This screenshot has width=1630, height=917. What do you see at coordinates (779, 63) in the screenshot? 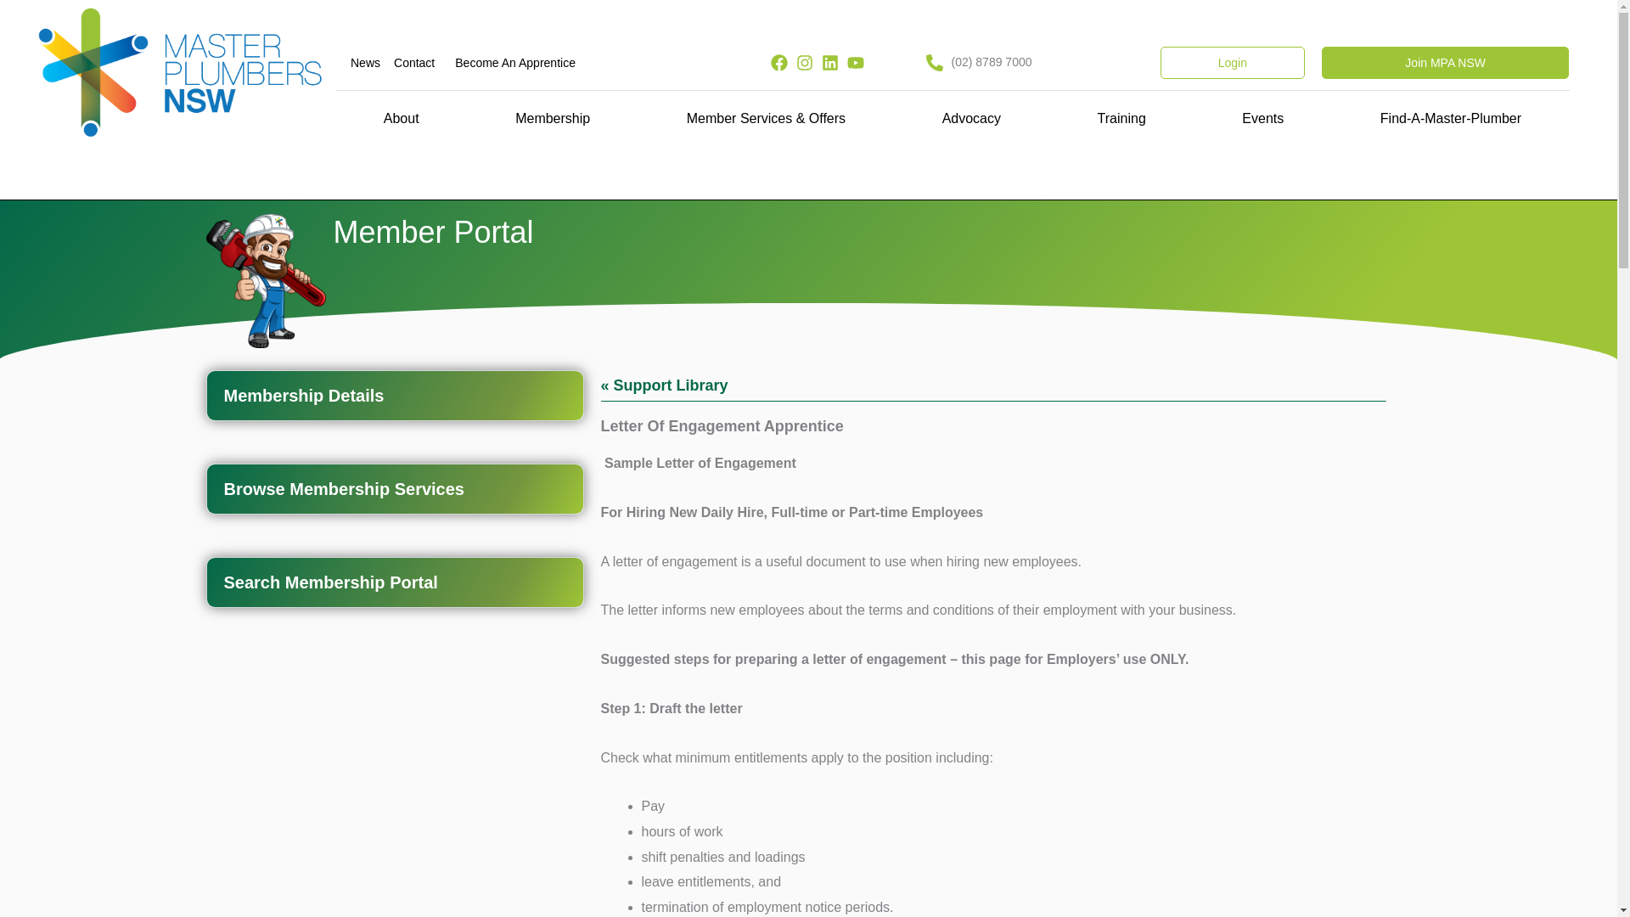
I see `Facebook` at bounding box center [779, 63].